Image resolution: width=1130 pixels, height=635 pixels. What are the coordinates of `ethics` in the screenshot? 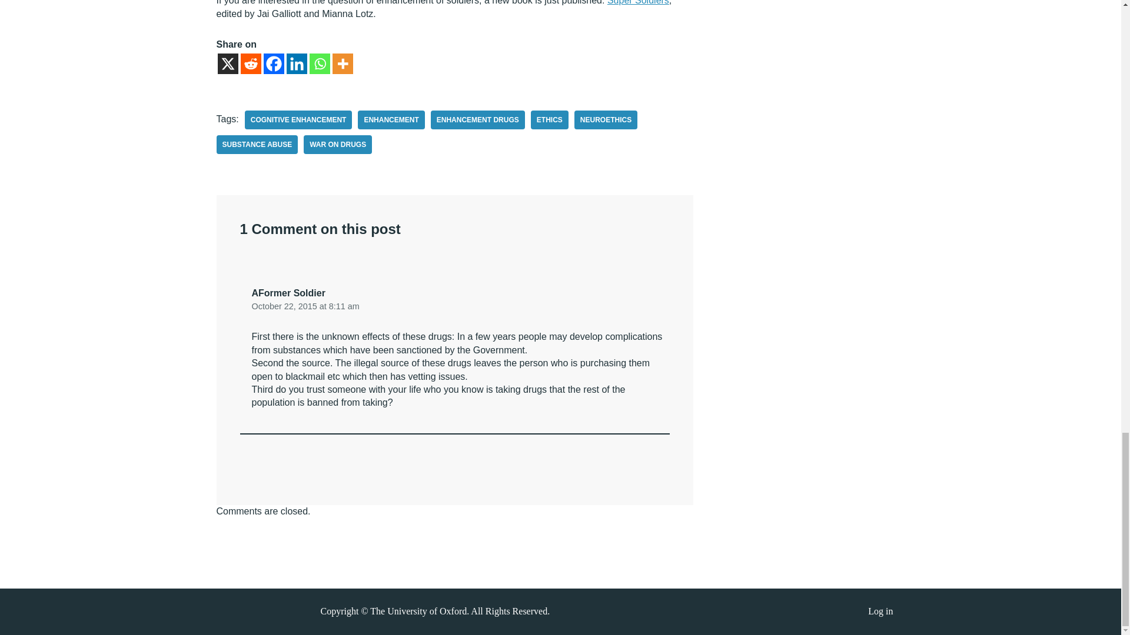 It's located at (550, 120).